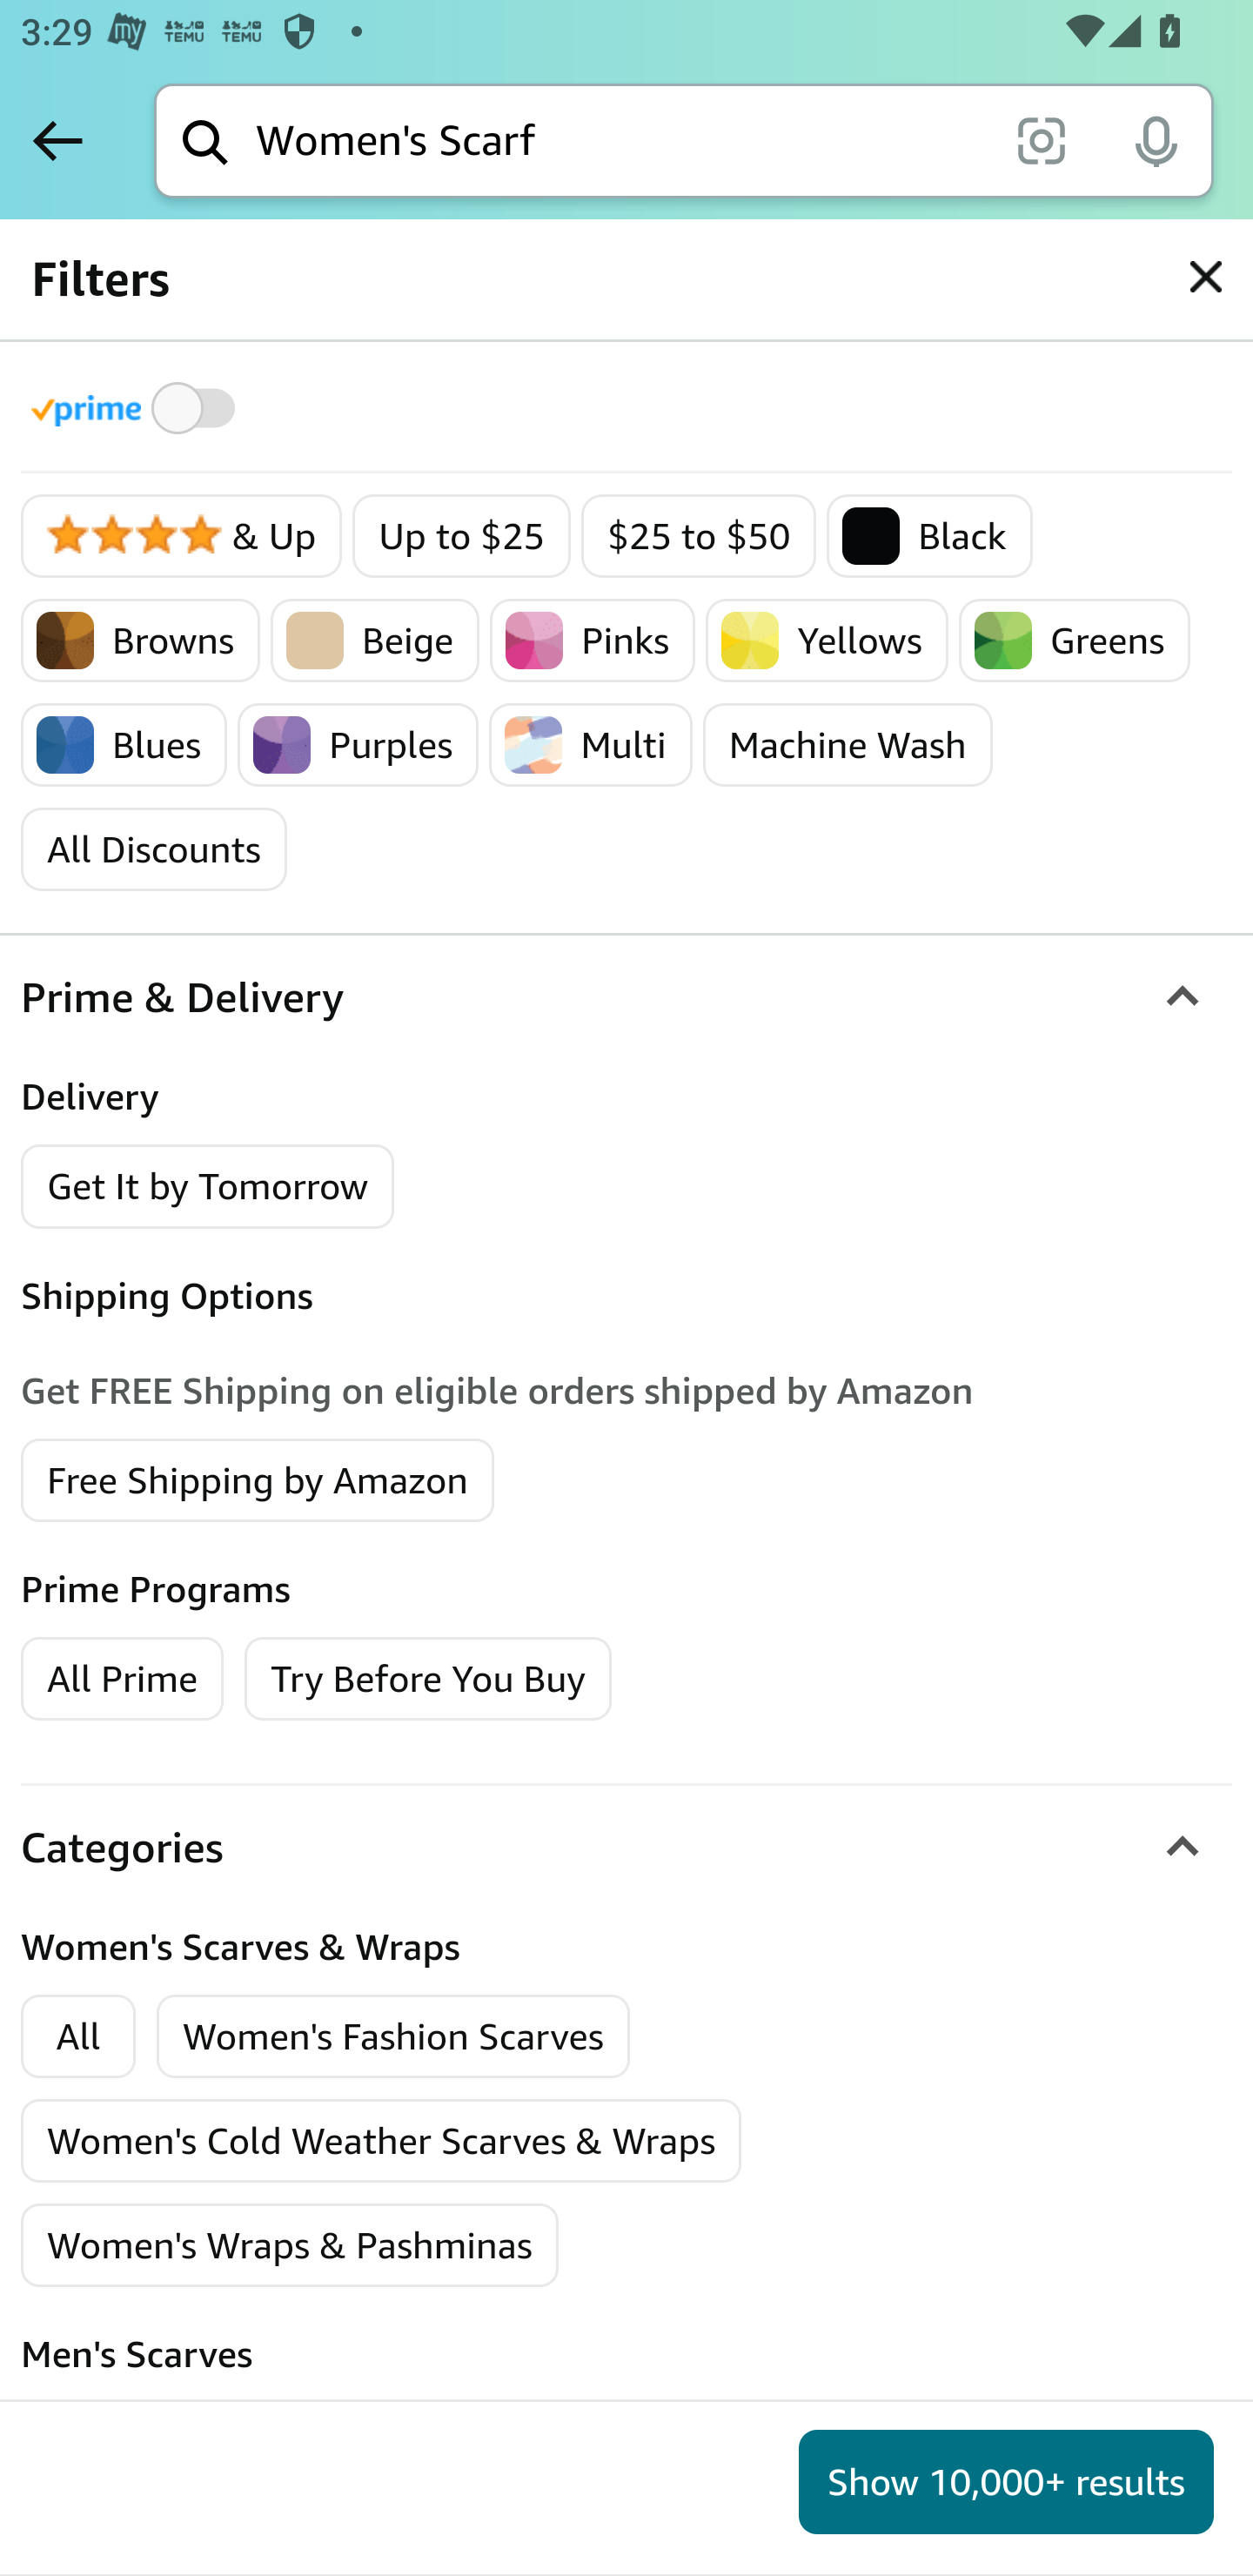  Describe the element at coordinates (141, 641) in the screenshot. I see `Browns Browns Browns Browns` at that location.